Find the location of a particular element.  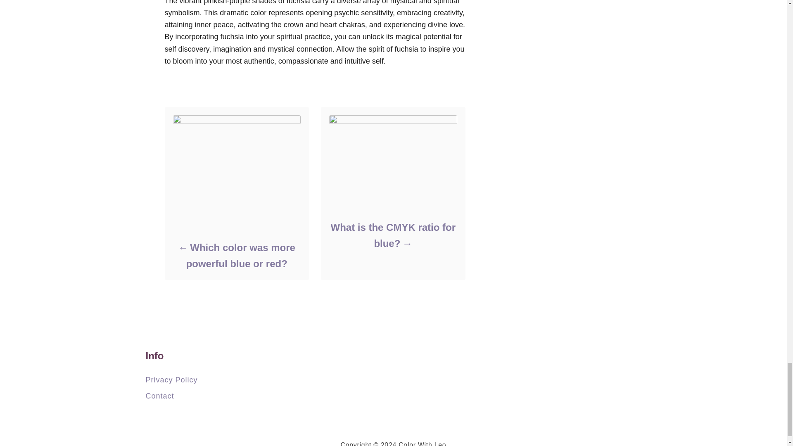

What is the CMYK ratio for blue? is located at coordinates (392, 235).